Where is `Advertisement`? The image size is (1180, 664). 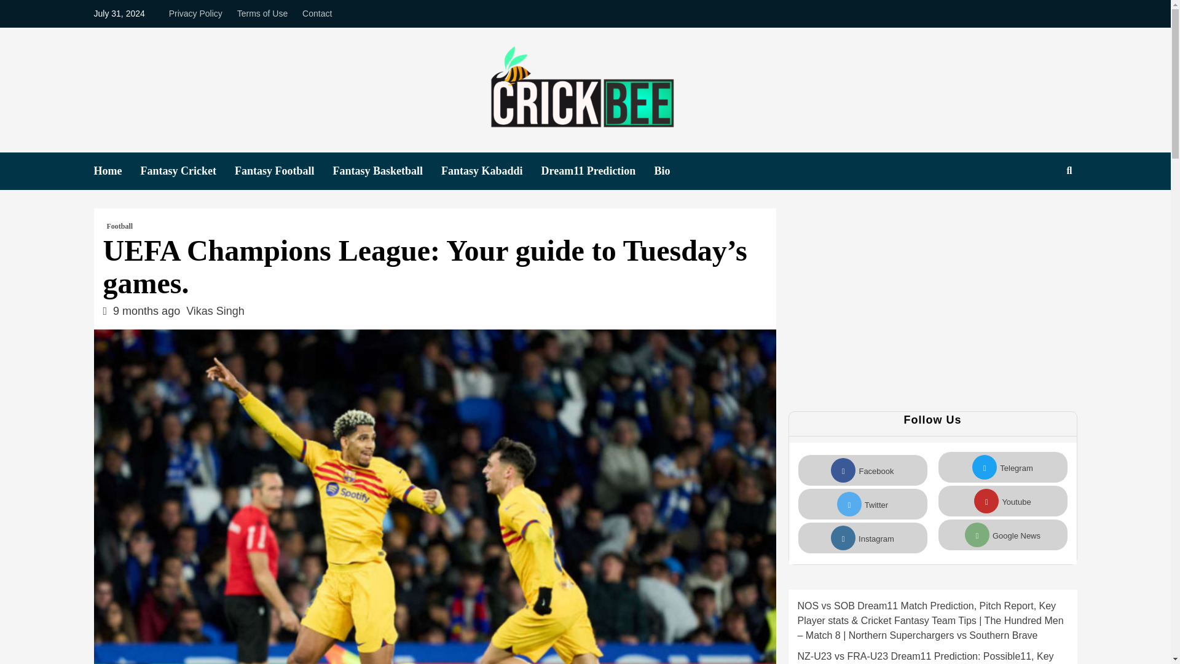
Advertisement is located at coordinates (895, 313).